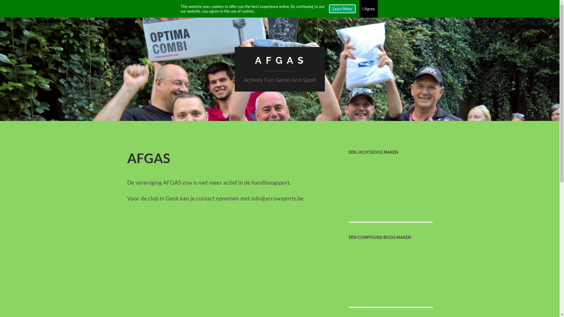 Image resolution: width=564 pixels, height=317 pixels. Describe the element at coordinates (390, 184) in the screenshot. I see `Alberti Archery` at that location.